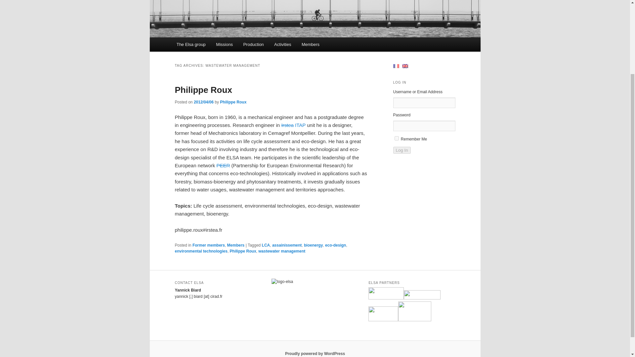  I want to click on Logo Mines Ales, so click(414, 311).